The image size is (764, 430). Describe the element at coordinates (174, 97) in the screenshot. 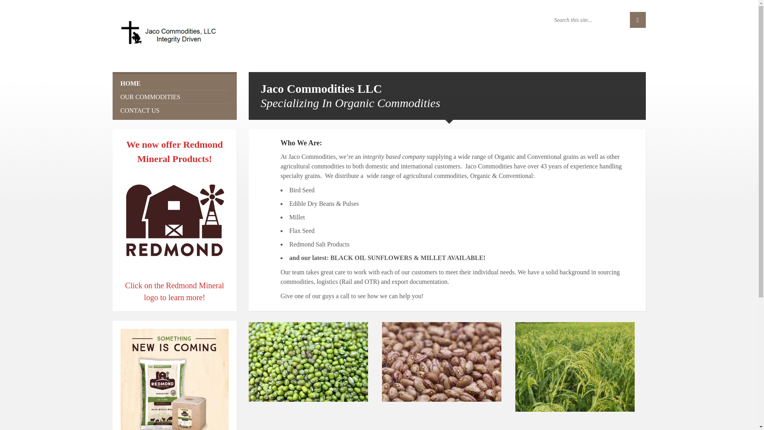

I see `OUR COMMODITIES` at that location.